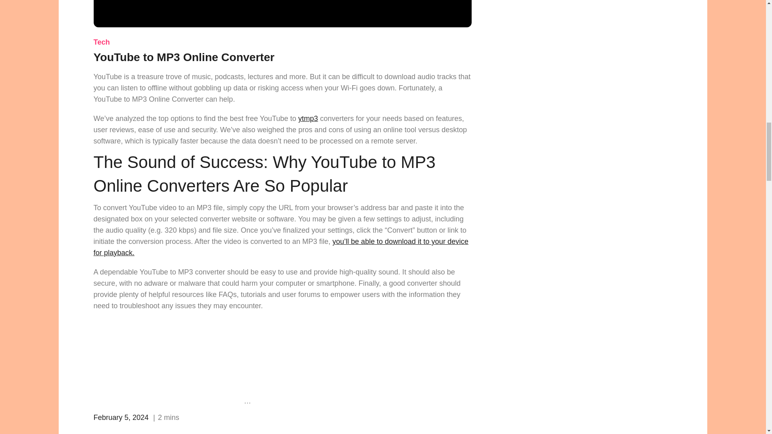 The image size is (772, 434). Describe the element at coordinates (101, 42) in the screenshot. I see `Tech` at that location.